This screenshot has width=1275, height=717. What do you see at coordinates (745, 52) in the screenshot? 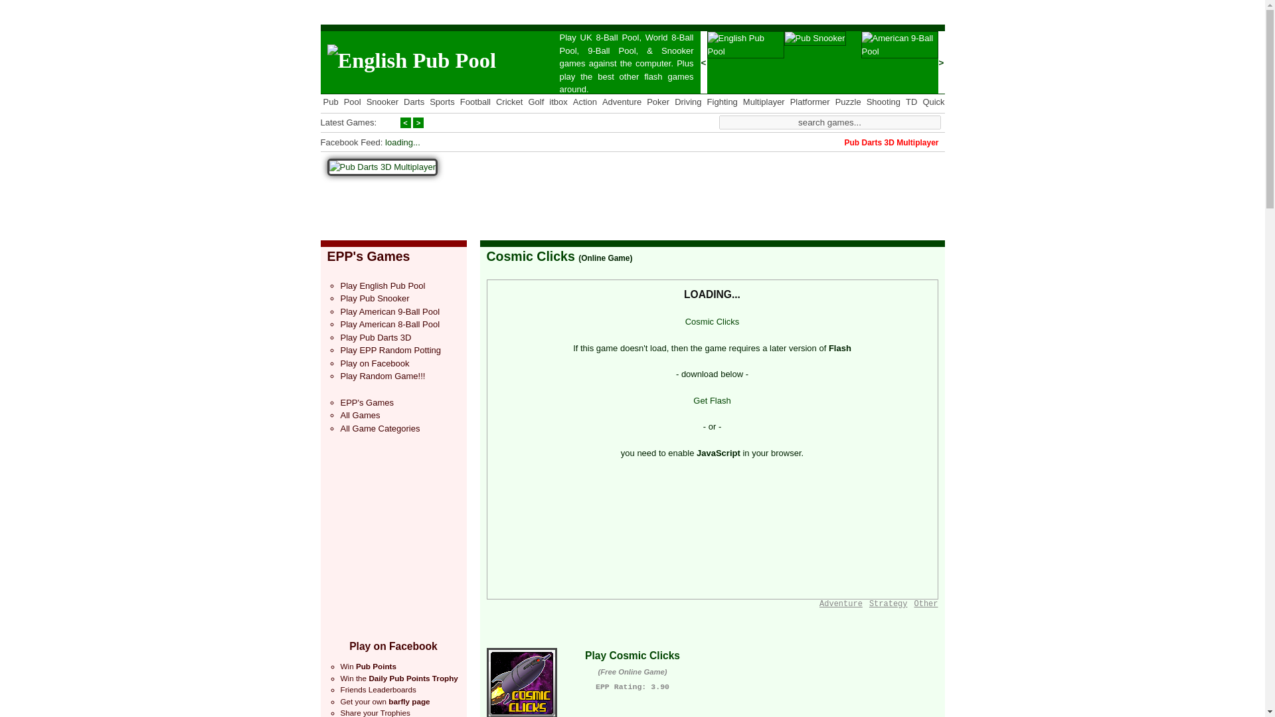
I see `Play English Pub Pool` at bounding box center [745, 52].